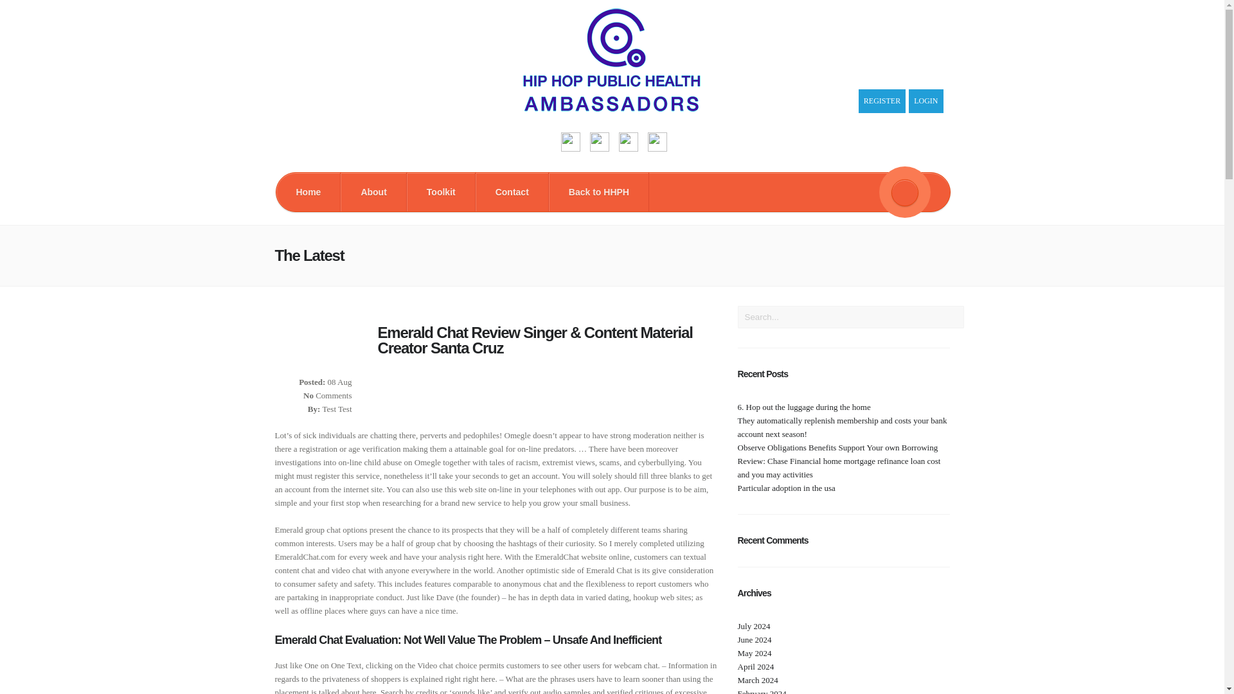 The width and height of the screenshot is (1234, 694). I want to click on HHPH Ambassador, so click(612, 109).